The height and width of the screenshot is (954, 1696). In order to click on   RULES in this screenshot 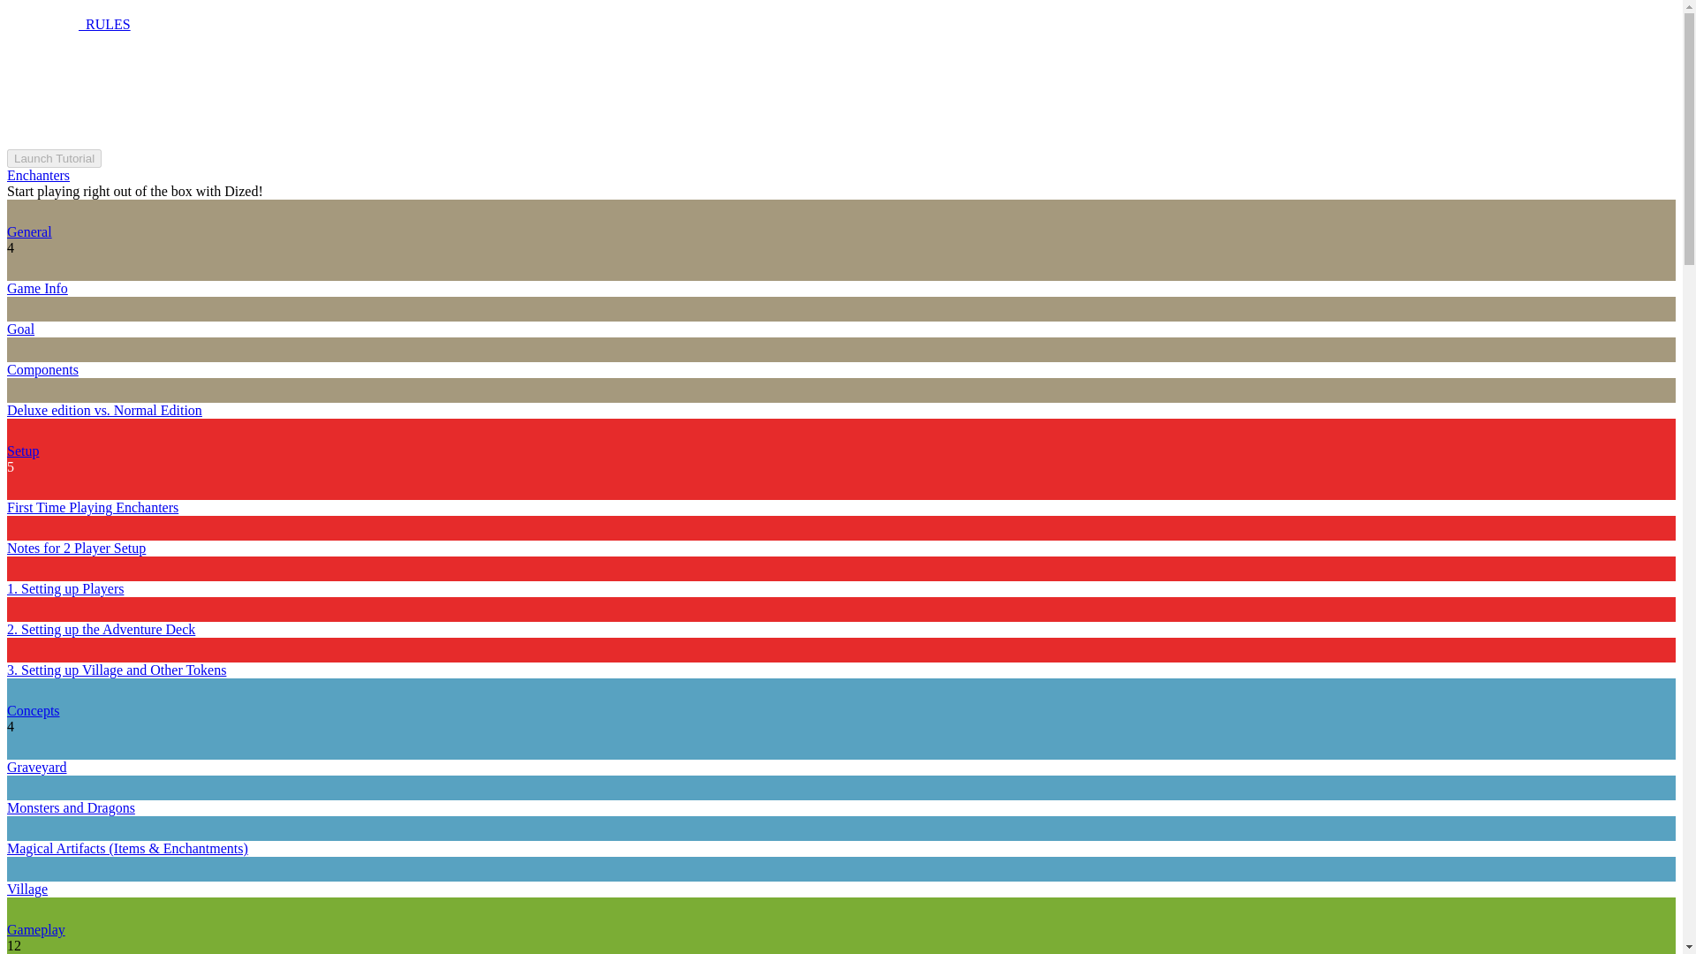, I will do `click(68, 24)`.